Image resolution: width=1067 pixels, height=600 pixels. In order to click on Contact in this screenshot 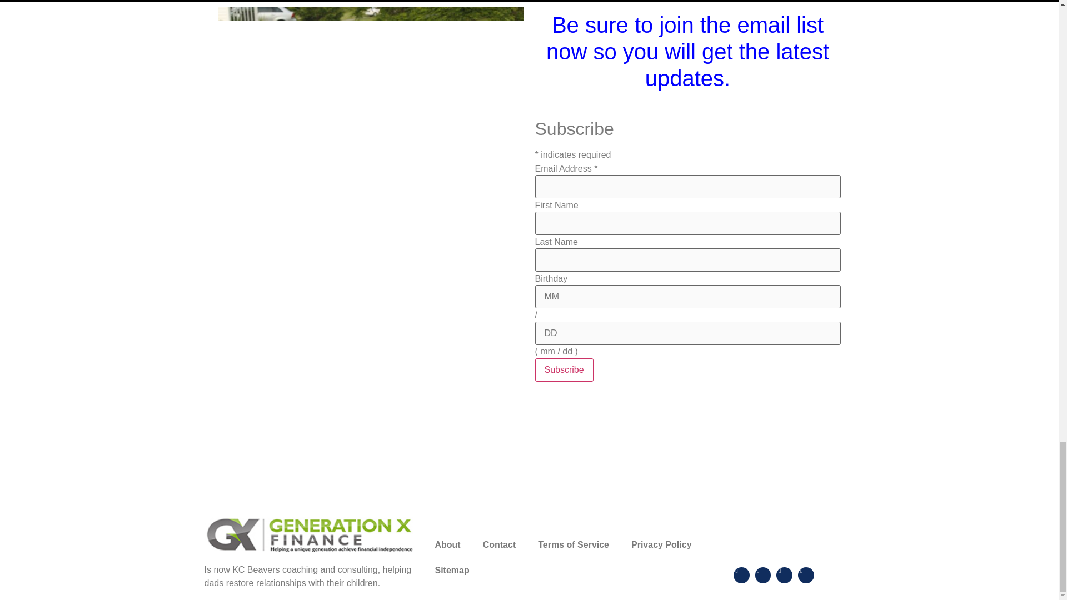, I will do `click(499, 544)`.